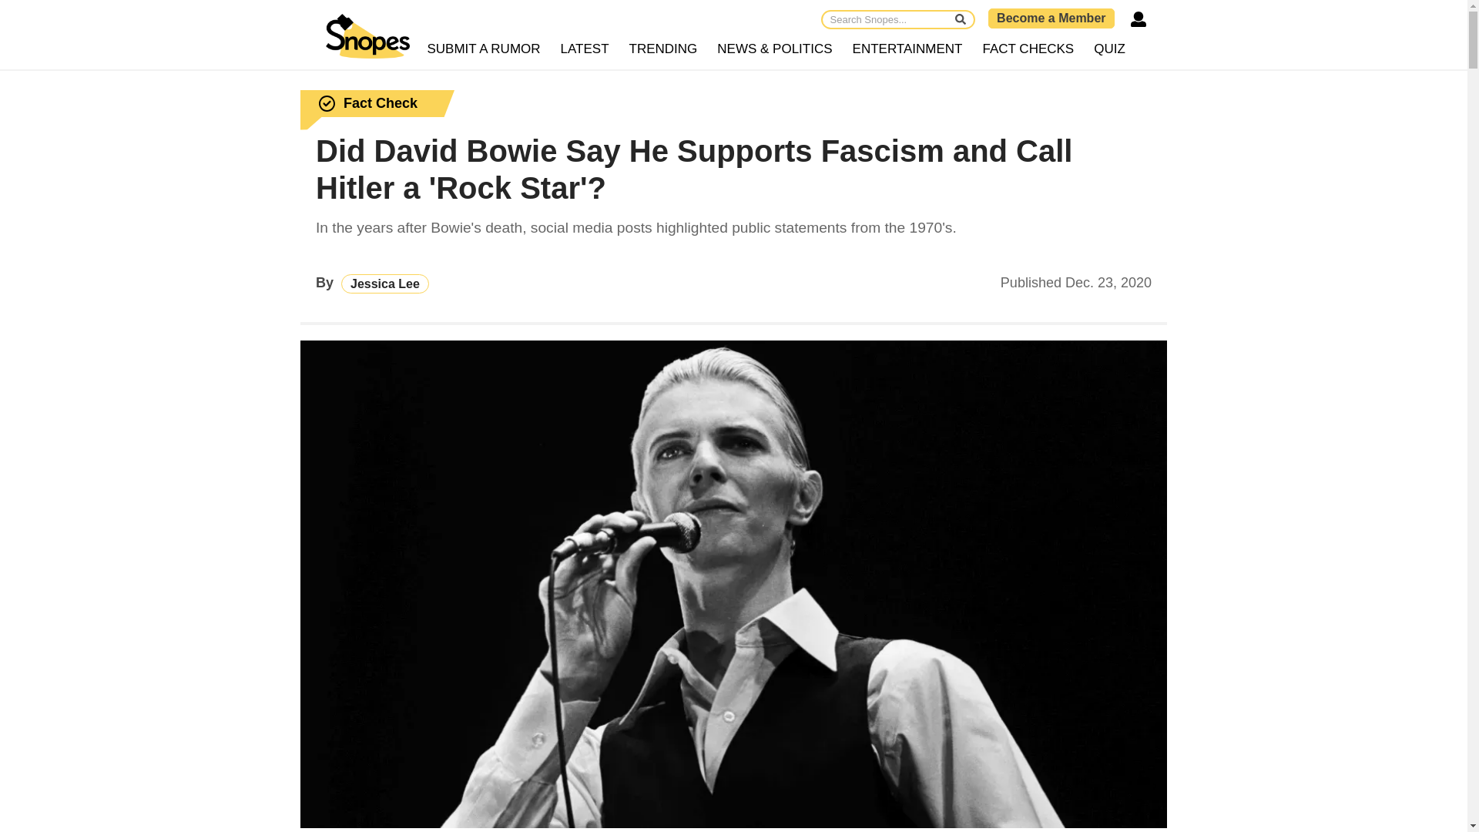 The image size is (1479, 832). Describe the element at coordinates (1051, 18) in the screenshot. I see `Become a Member` at that location.